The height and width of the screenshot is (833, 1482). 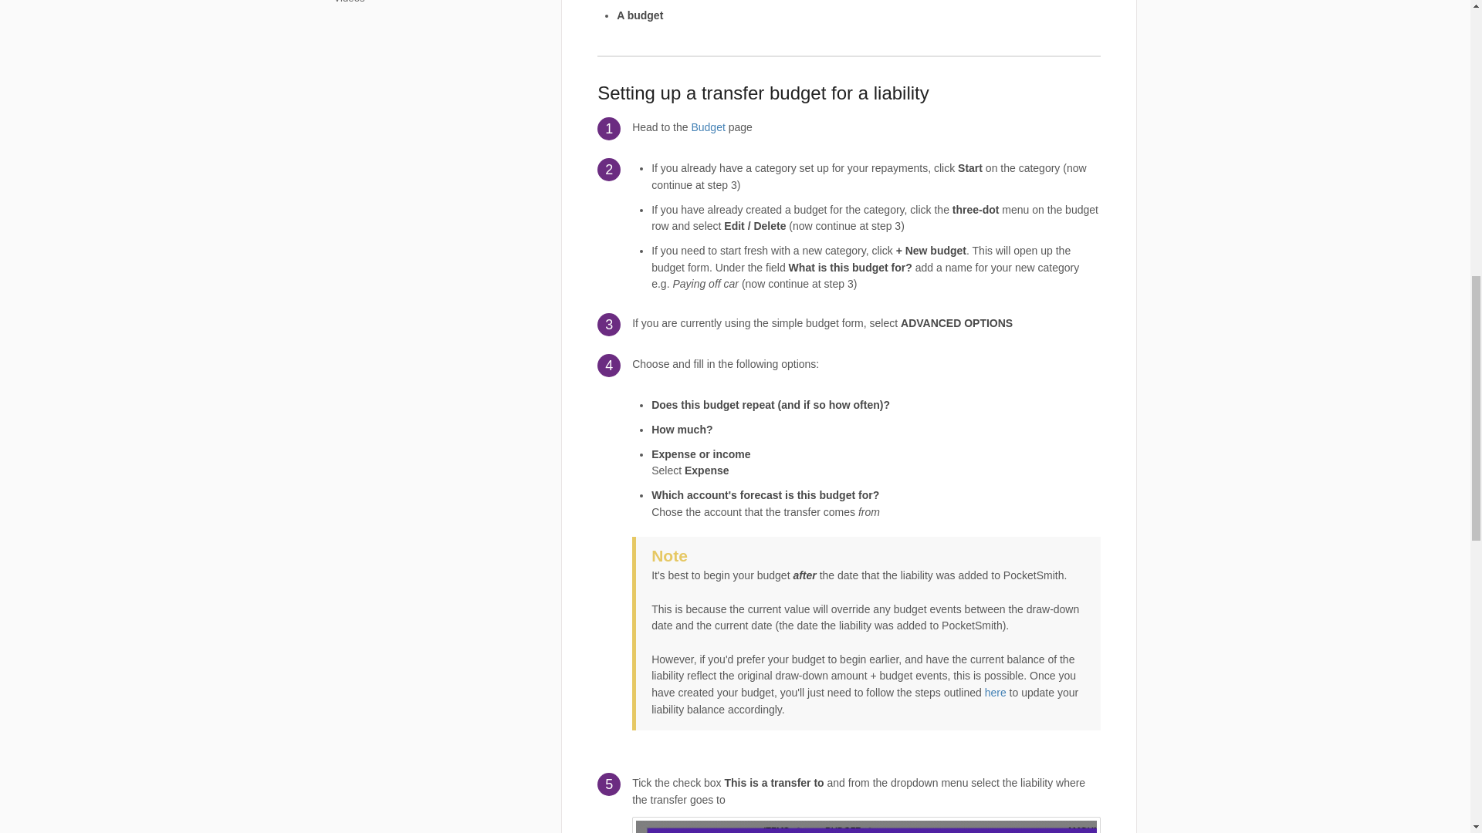 What do you see at coordinates (996, 693) in the screenshot?
I see `here` at bounding box center [996, 693].